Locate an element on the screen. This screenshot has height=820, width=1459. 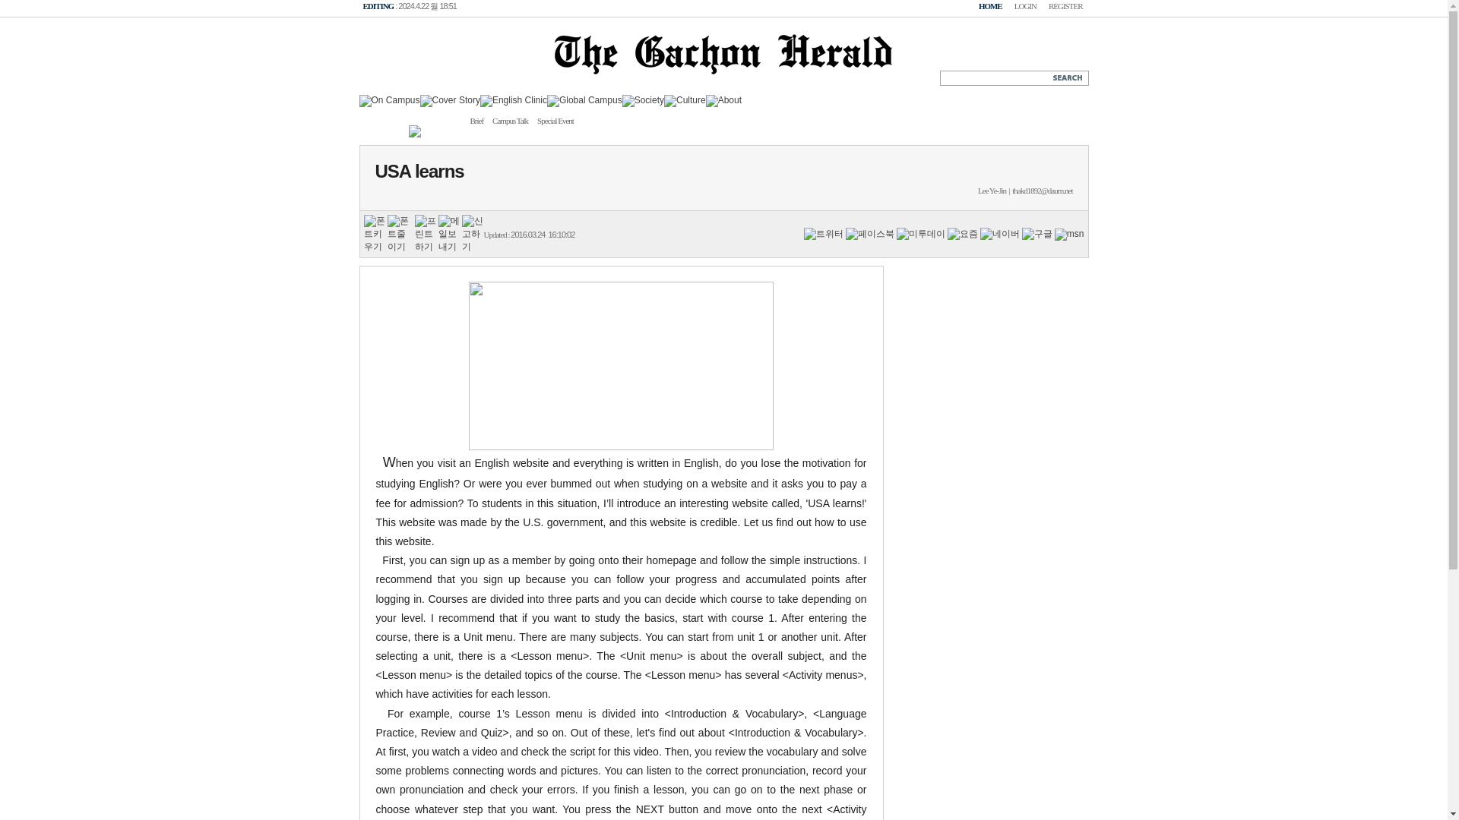
On Campus is located at coordinates (389, 99).